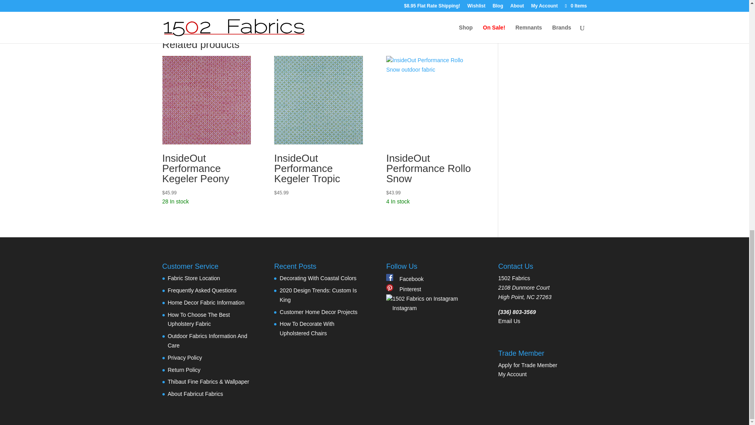 This screenshot has width=755, height=425. I want to click on Fabric Store Location, so click(193, 278).